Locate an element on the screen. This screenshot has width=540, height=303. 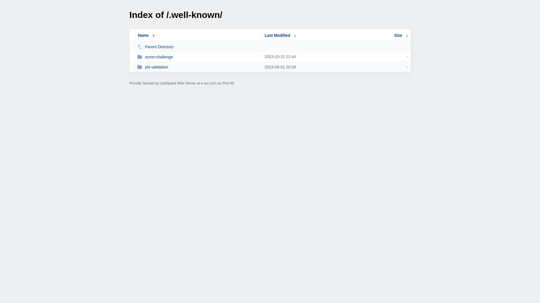
acme-challenge is located at coordinates (199, 57).